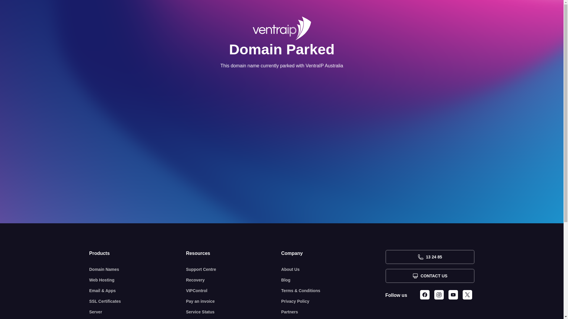 The height and width of the screenshot is (319, 568). I want to click on Terms & Conditions, so click(333, 291).